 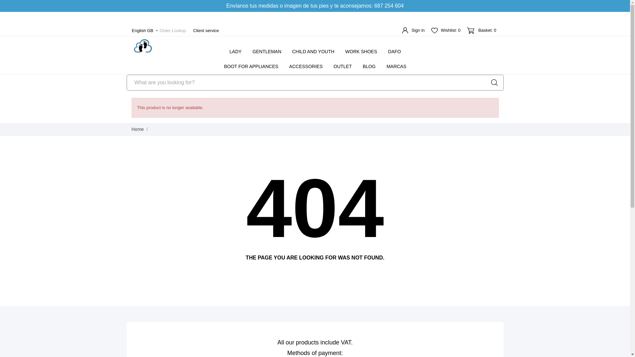 What do you see at coordinates (173, 30) in the screenshot?
I see `Order Lookup` at bounding box center [173, 30].